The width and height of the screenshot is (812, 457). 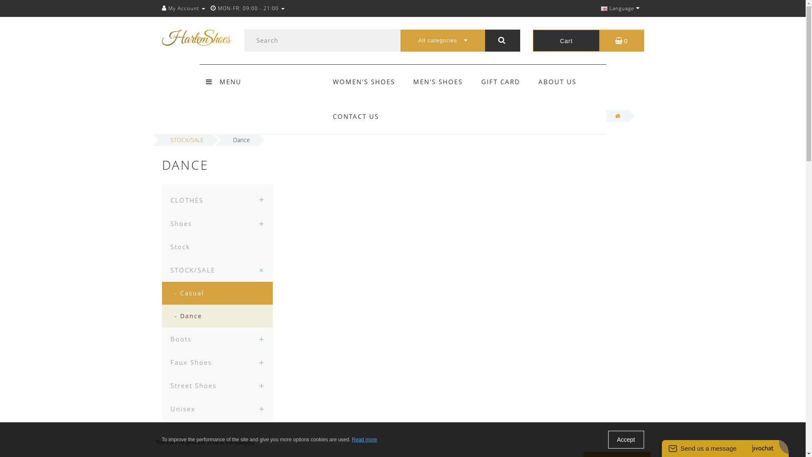 What do you see at coordinates (501, 82) in the screenshot?
I see `GIFT CARD` at bounding box center [501, 82].